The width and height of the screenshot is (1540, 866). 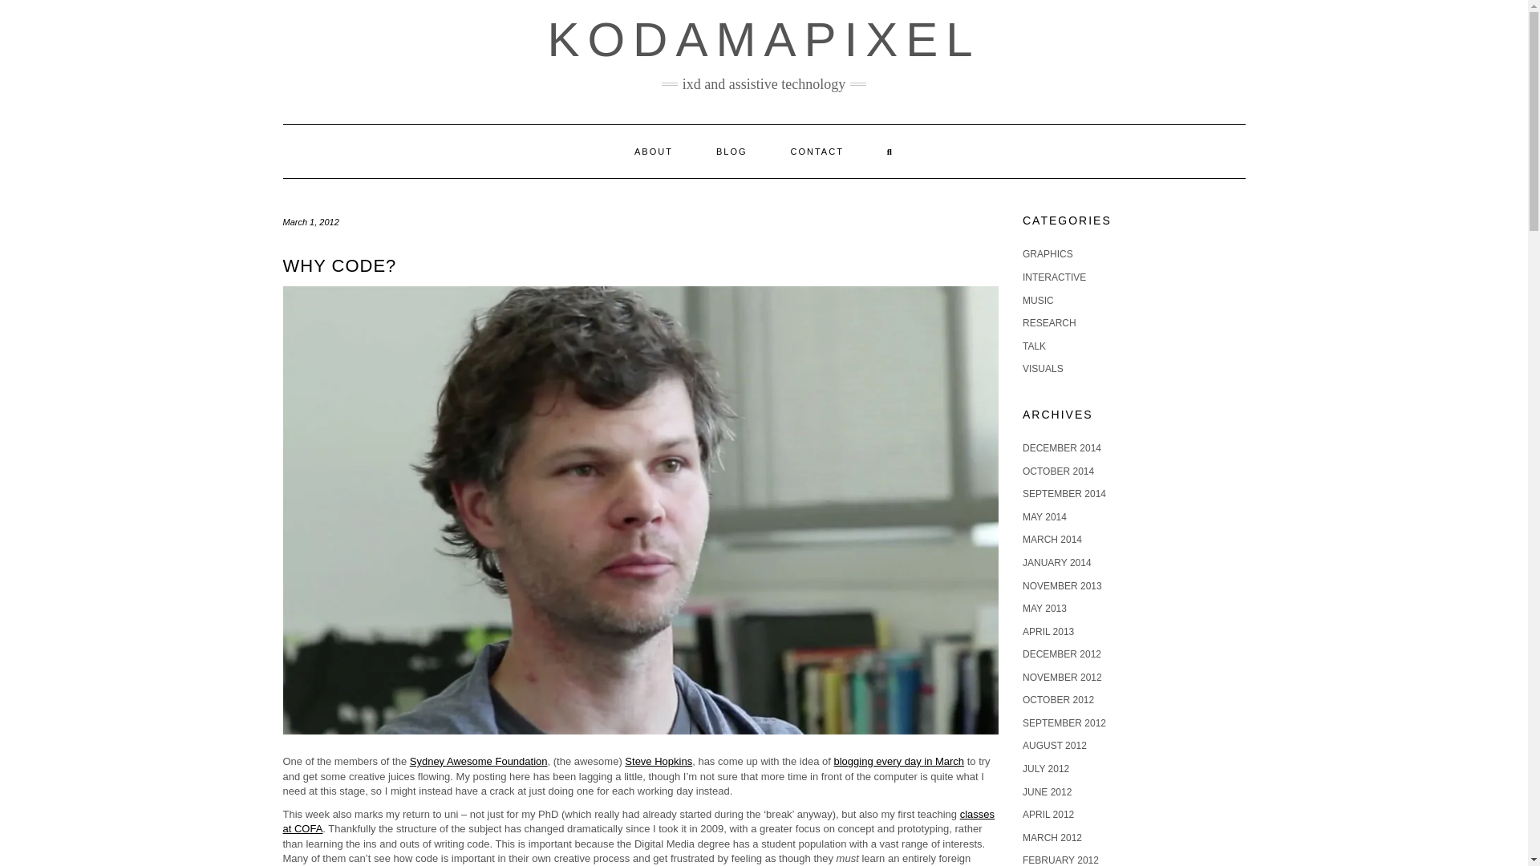 I want to click on MAY 2014, so click(x=1044, y=517).